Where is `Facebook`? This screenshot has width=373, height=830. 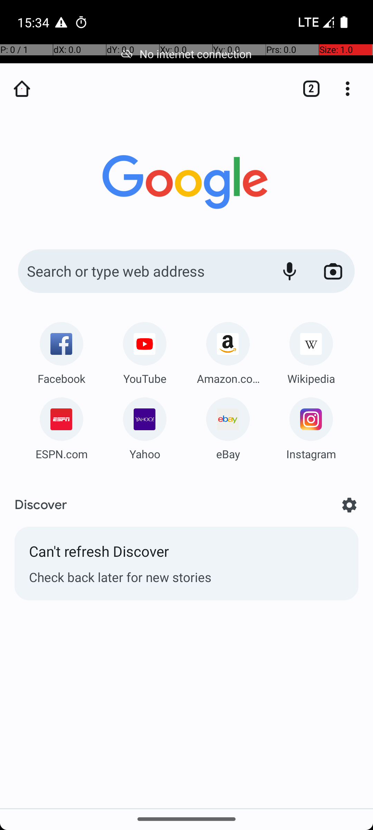
Facebook is located at coordinates (61, 378).